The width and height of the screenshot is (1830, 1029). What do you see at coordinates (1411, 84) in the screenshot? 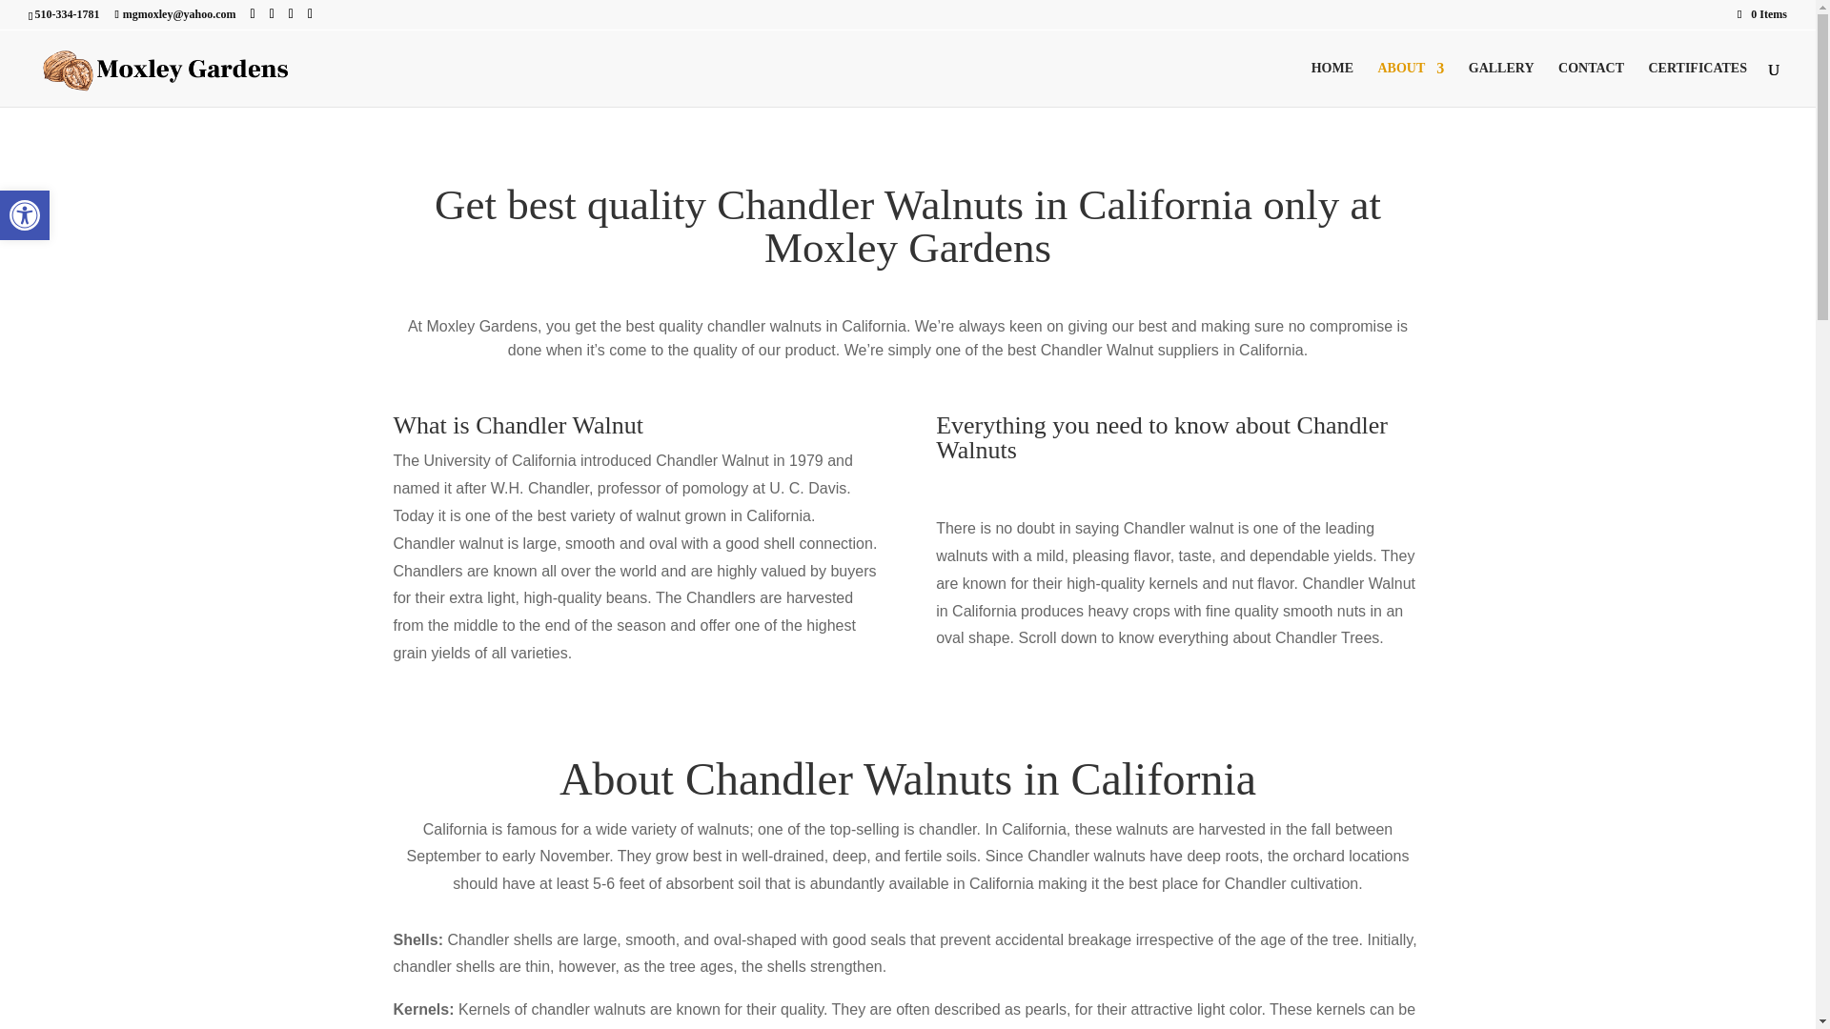
I see `Accessibility Tools` at bounding box center [1411, 84].